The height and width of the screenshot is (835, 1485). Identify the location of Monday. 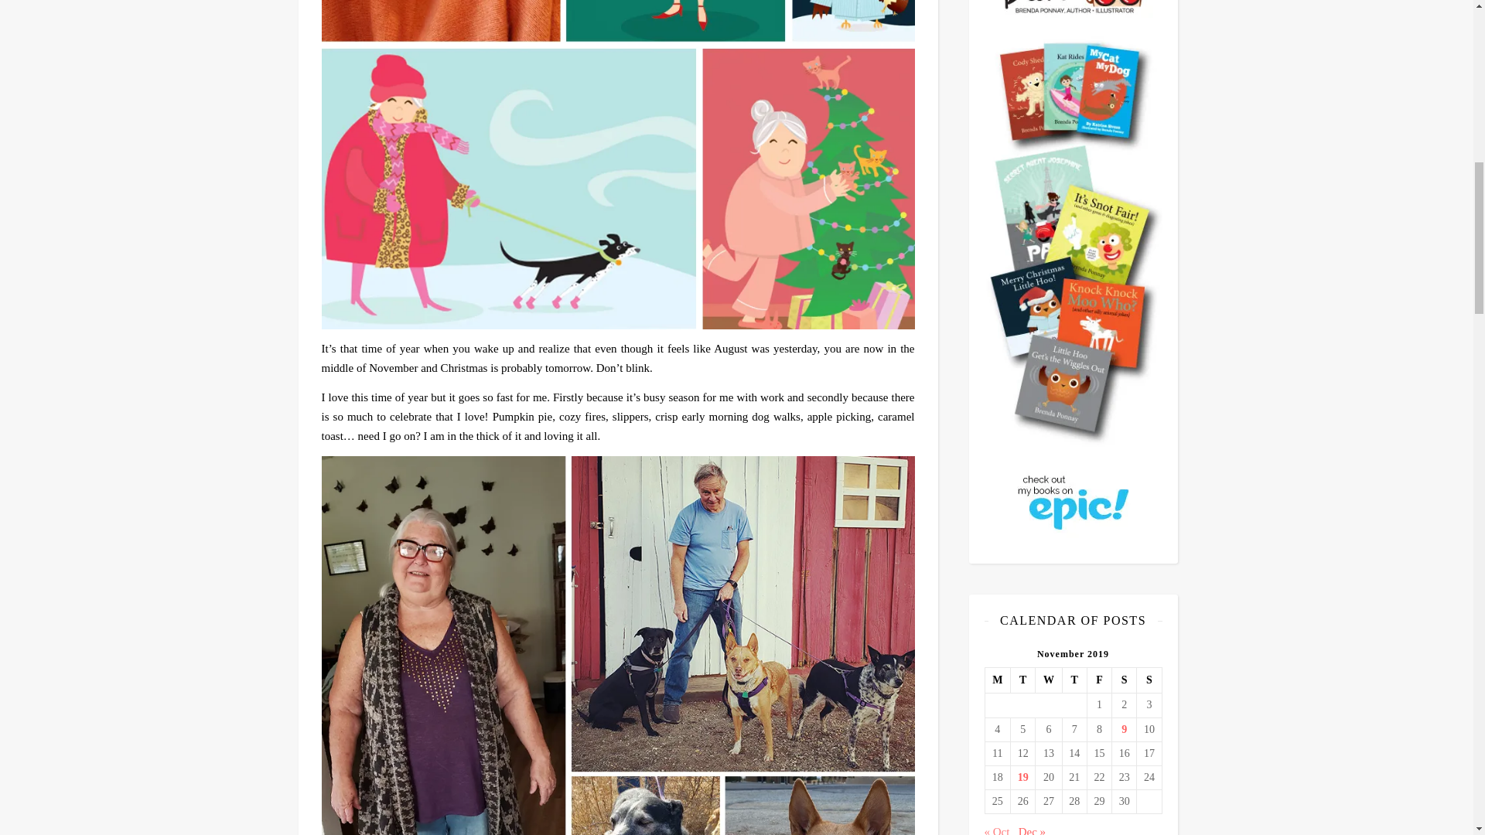
(998, 680).